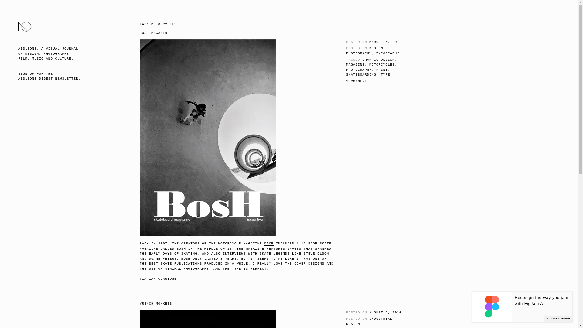 The height and width of the screenshot is (328, 583). I want to click on VIA IAN CLARIDGE, so click(158, 279).